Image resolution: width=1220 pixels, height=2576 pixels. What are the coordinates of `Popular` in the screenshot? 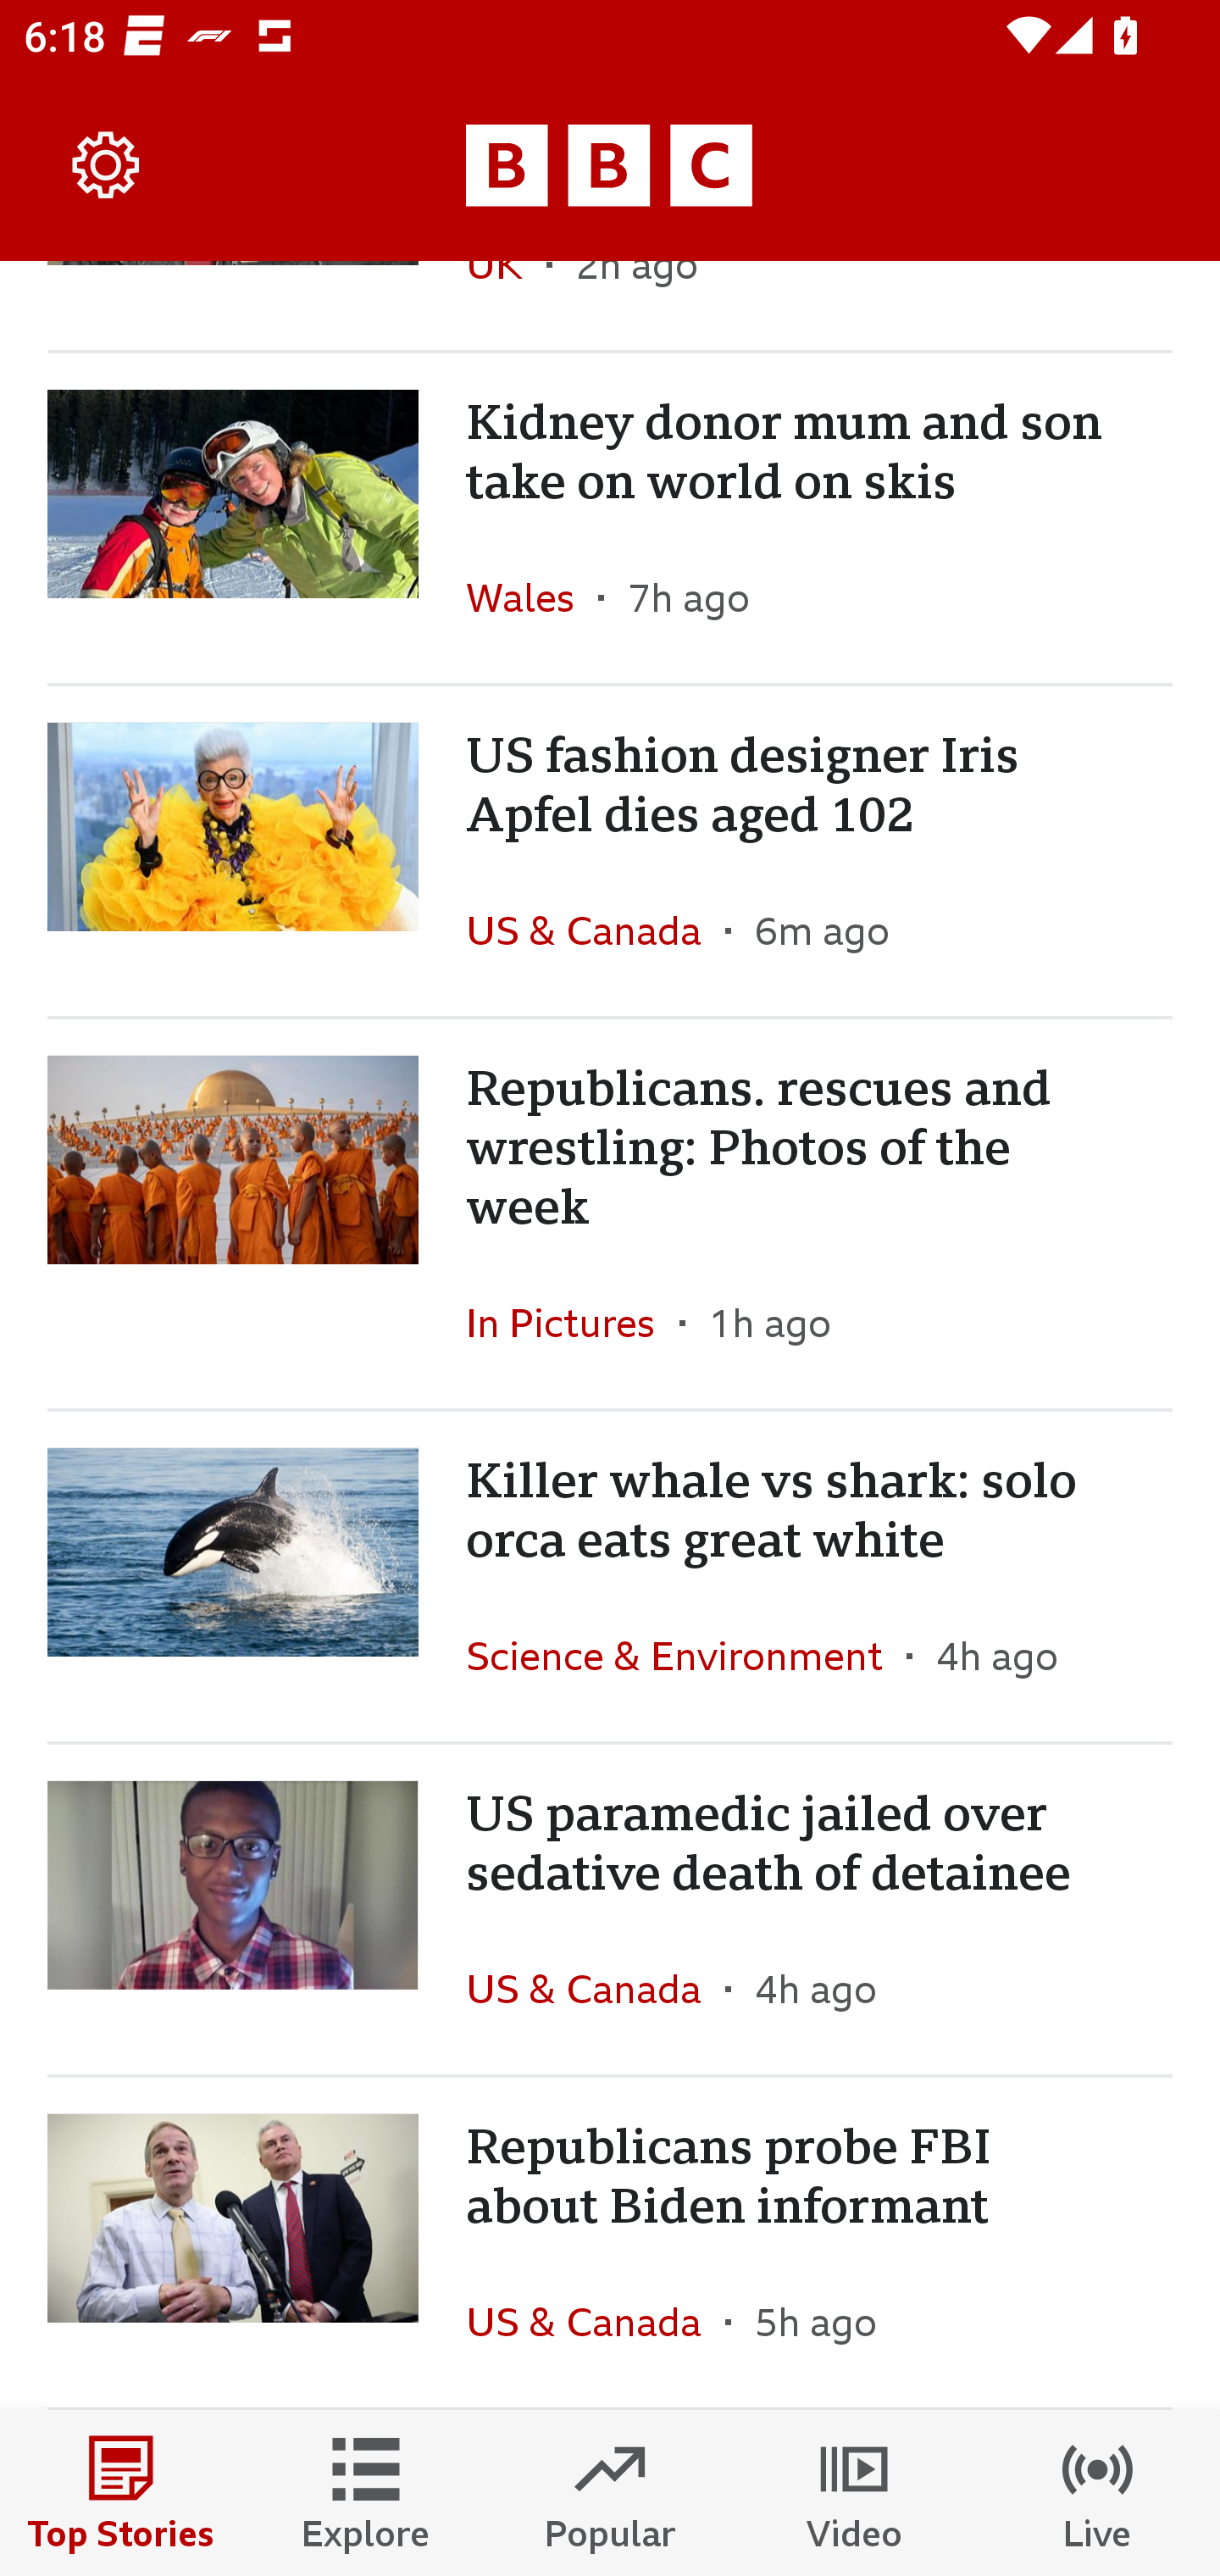 It's located at (610, 2493).